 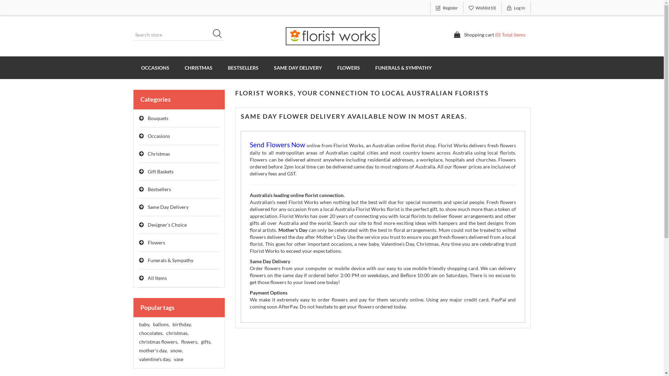 What do you see at coordinates (447, 8) in the screenshot?
I see `Register` at bounding box center [447, 8].